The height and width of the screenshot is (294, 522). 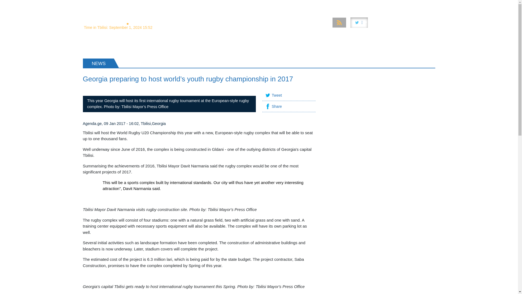 What do you see at coordinates (377, 5) in the screenshot?
I see `Life` at bounding box center [377, 5].